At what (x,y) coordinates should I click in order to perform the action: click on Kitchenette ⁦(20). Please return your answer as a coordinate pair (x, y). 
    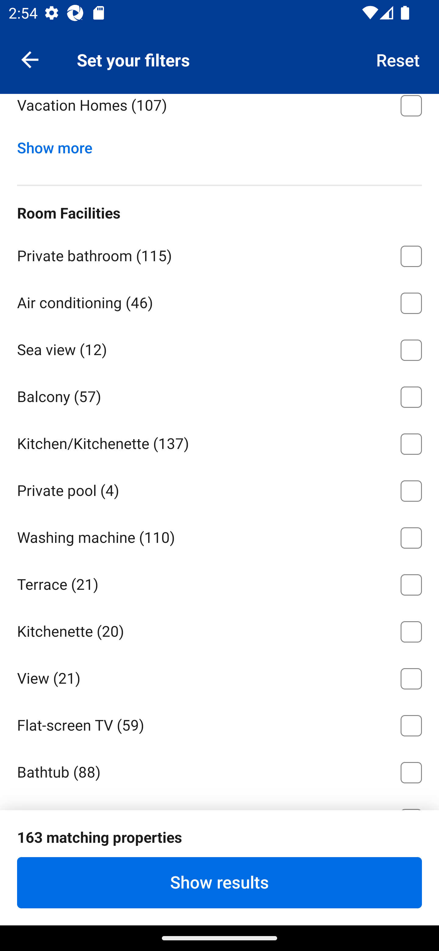
    Looking at the image, I should click on (220, 630).